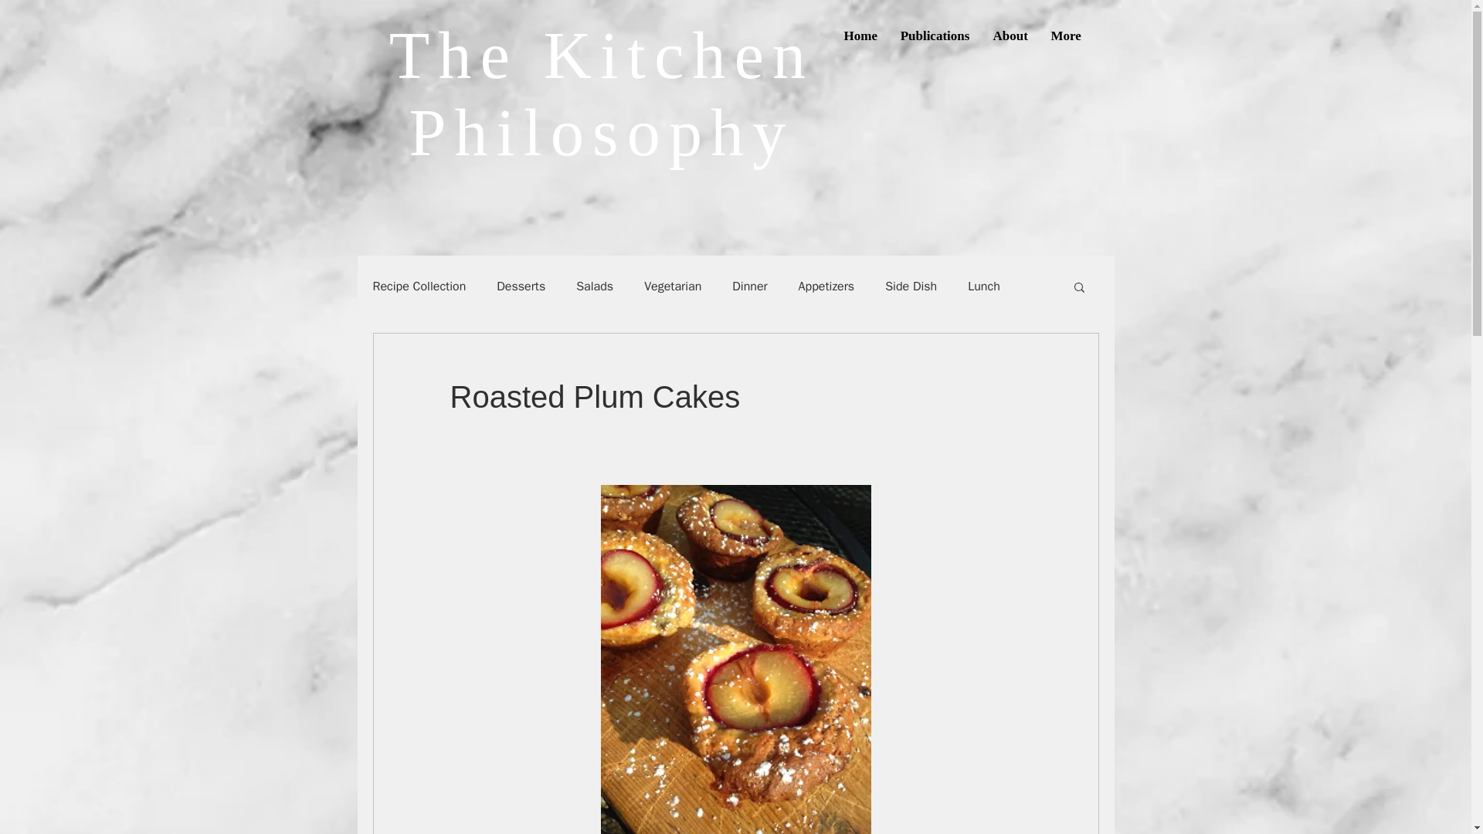 This screenshot has height=834, width=1483. Describe the element at coordinates (749, 286) in the screenshot. I see `Dinner` at that location.